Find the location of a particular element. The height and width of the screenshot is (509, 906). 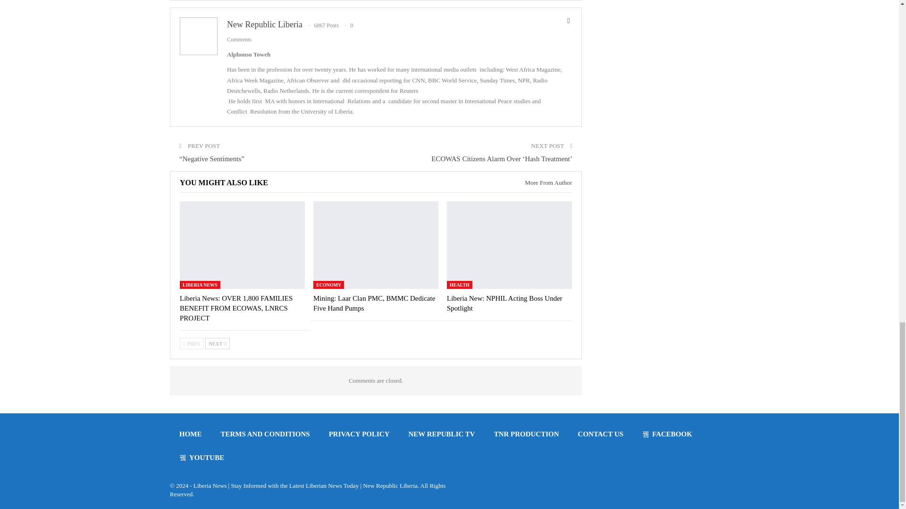

Mining: Laar Clan PMC, BMMC Dedicate Five Hand Pumps is located at coordinates (374, 303).